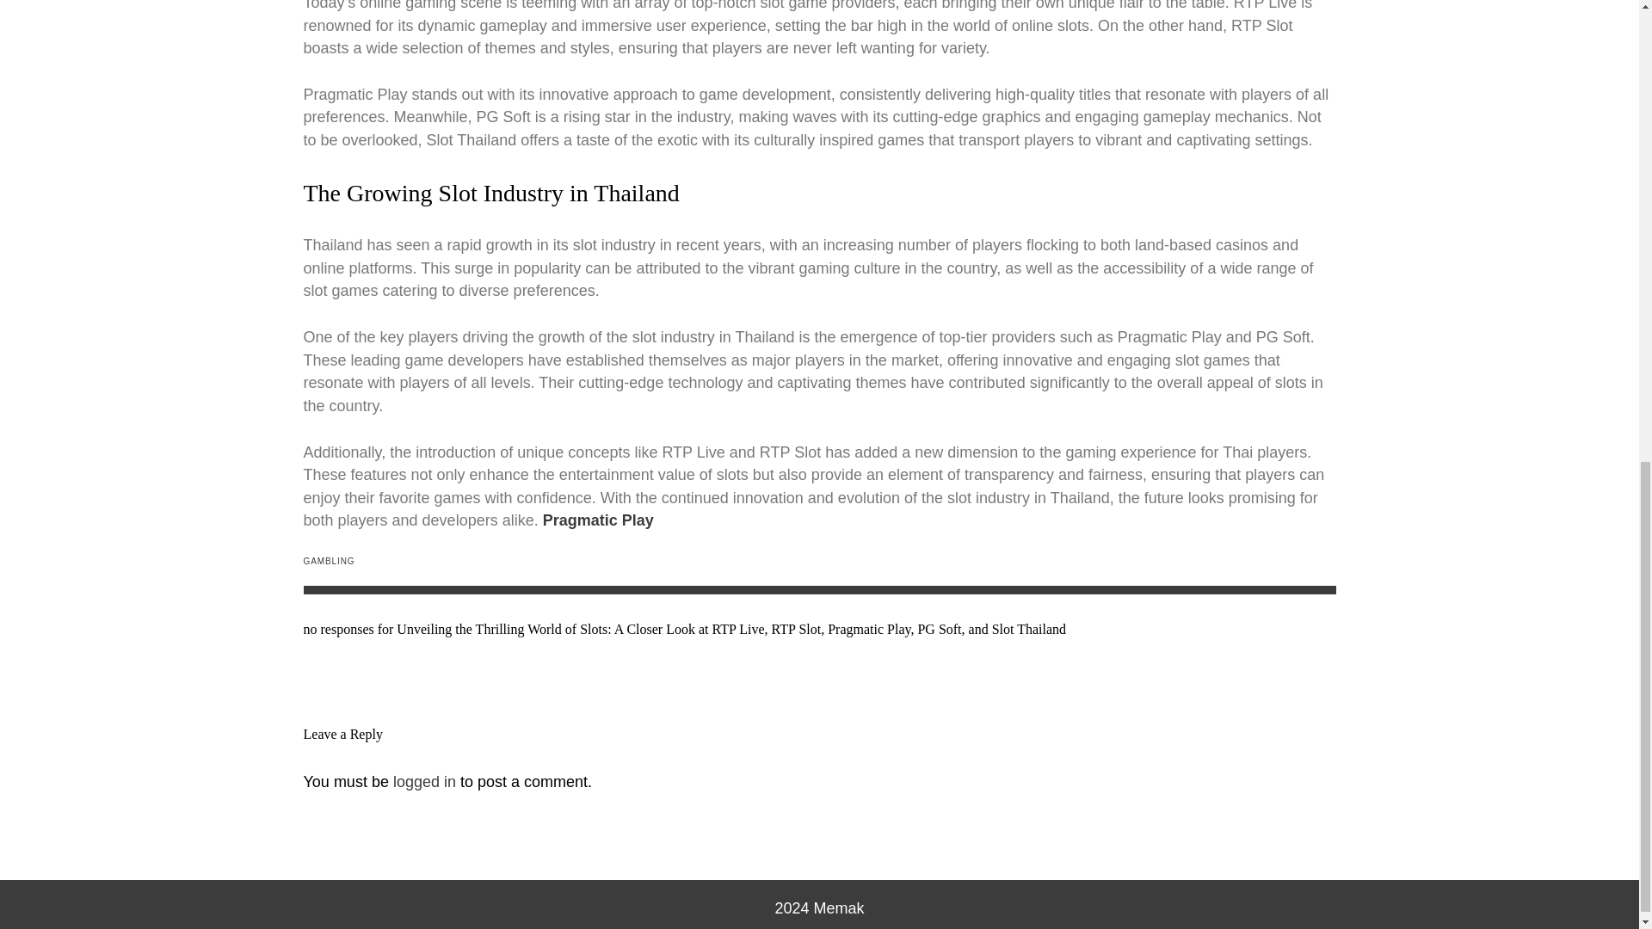 Image resolution: width=1652 pixels, height=929 pixels. Describe the element at coordinates (599, 520) in the screenshot. I see `Pragmatic Play` at that location.